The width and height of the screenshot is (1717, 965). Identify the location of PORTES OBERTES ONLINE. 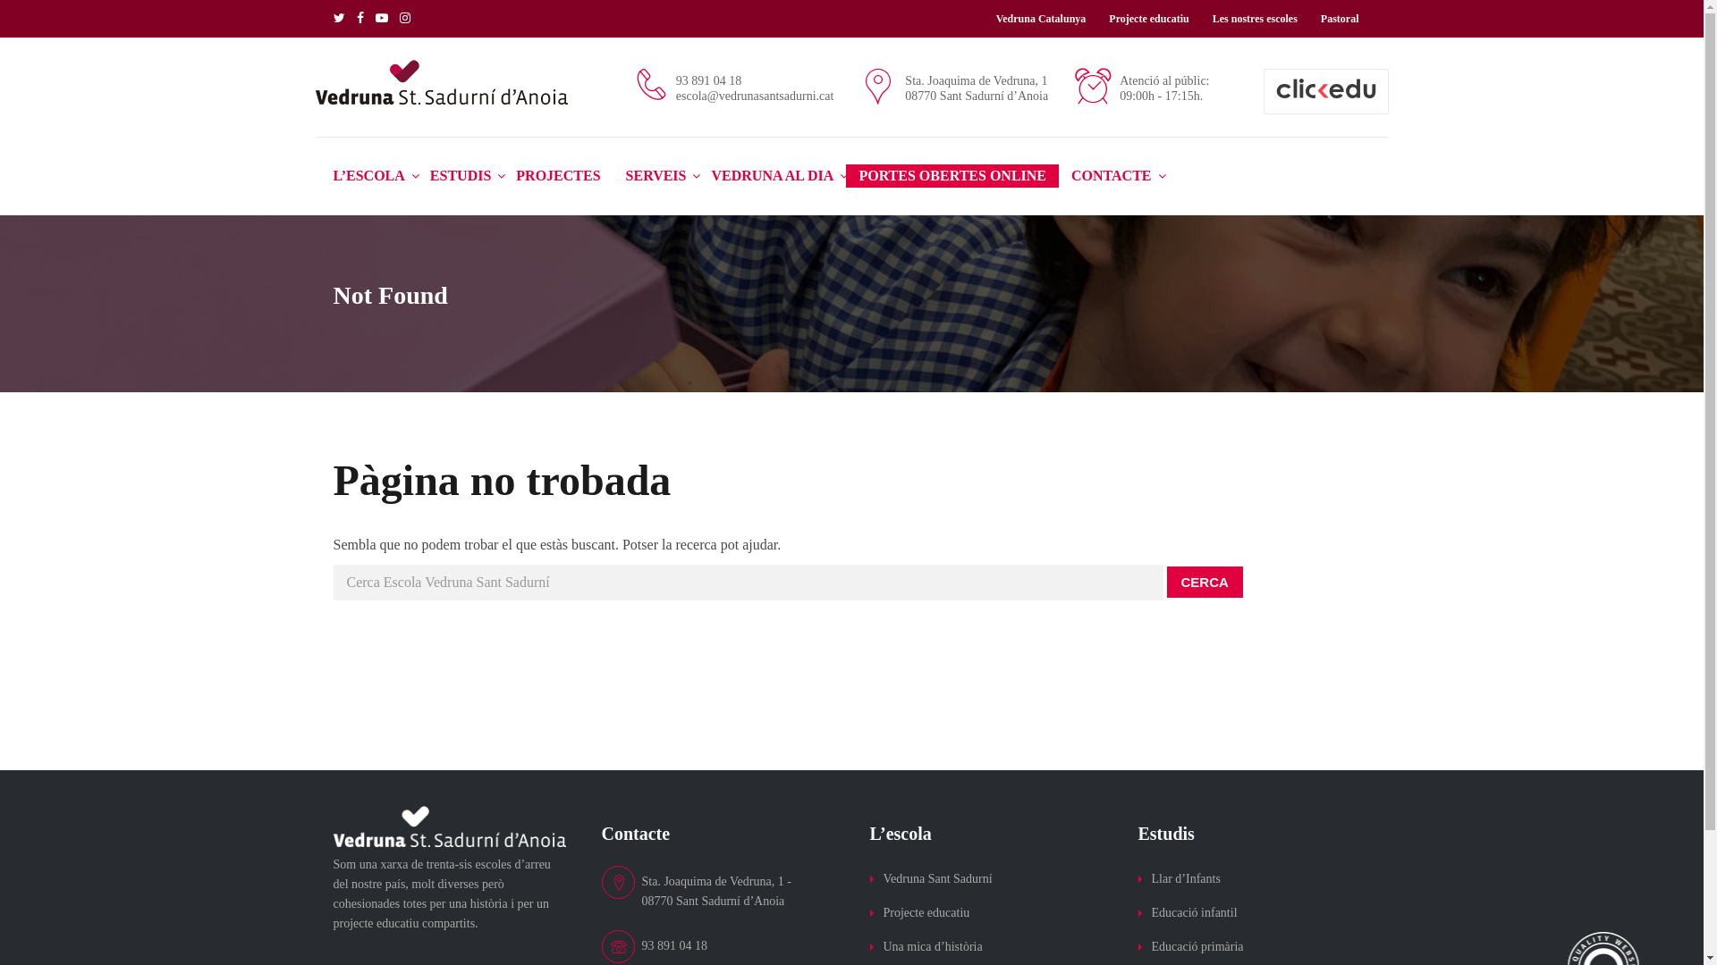
(952, 176).